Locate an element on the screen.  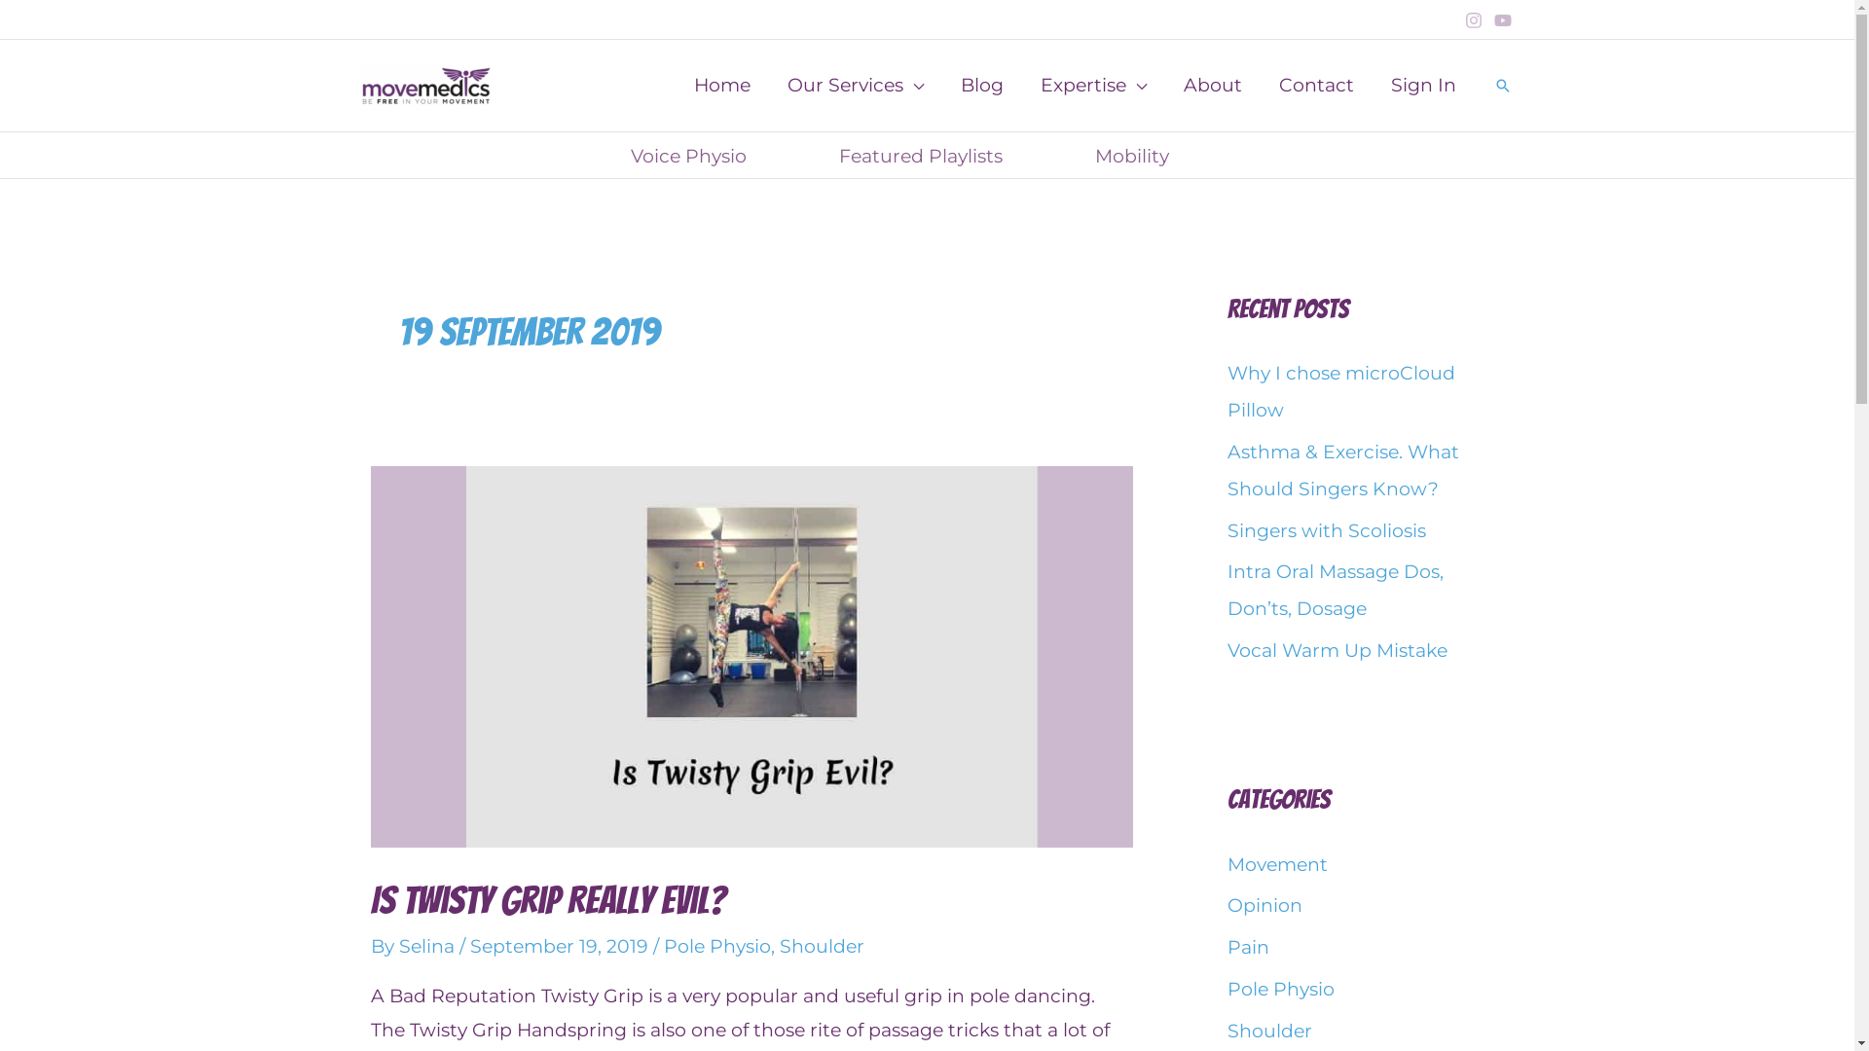
Voice Physio is located at coordinates (715, 156).